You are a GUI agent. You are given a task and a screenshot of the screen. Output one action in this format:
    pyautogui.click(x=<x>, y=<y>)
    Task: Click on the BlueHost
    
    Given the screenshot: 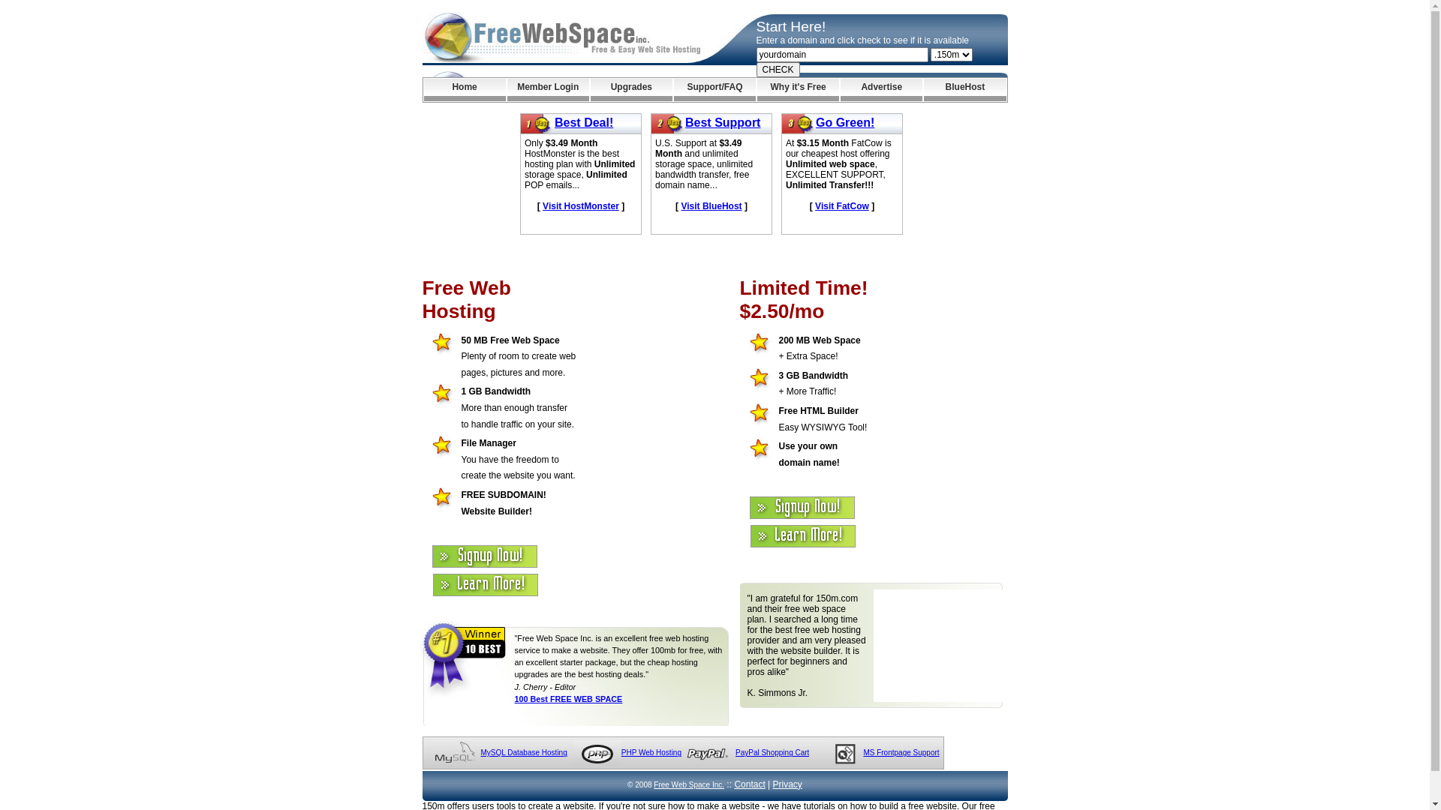 What is the action you would take?
    pyautogui.click(x=965, y=90)
    